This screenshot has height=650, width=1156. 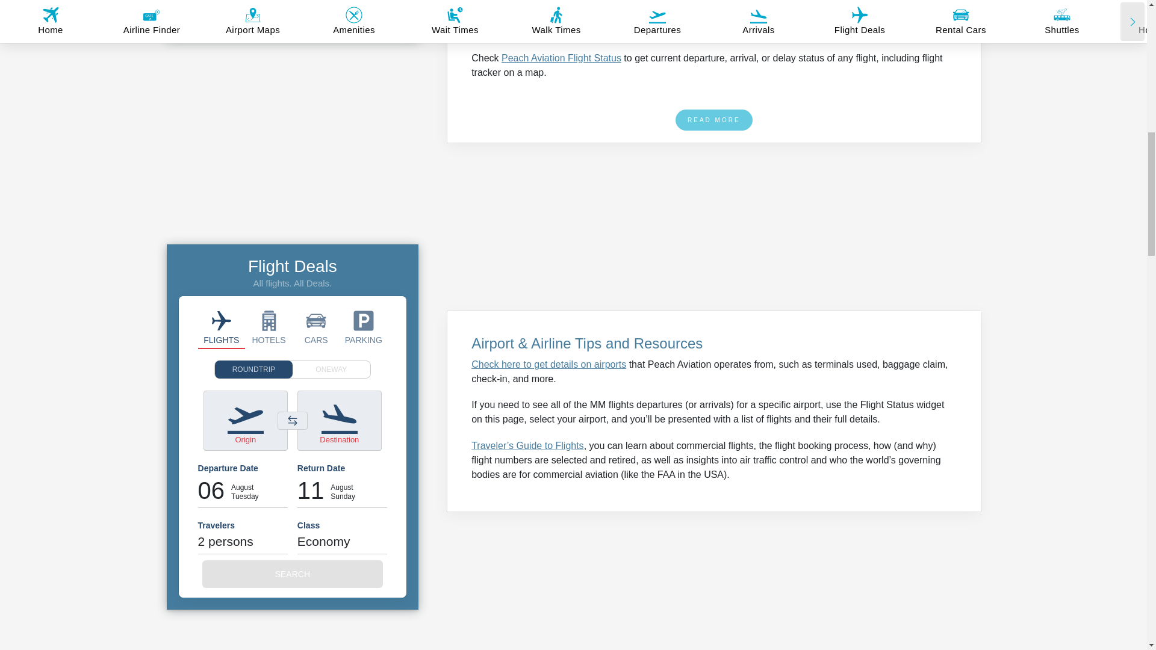 What do you see at coordinates (364, 327) in the screenshot?
I see `Off-Airport Parking` at bounding box center [364, 327].